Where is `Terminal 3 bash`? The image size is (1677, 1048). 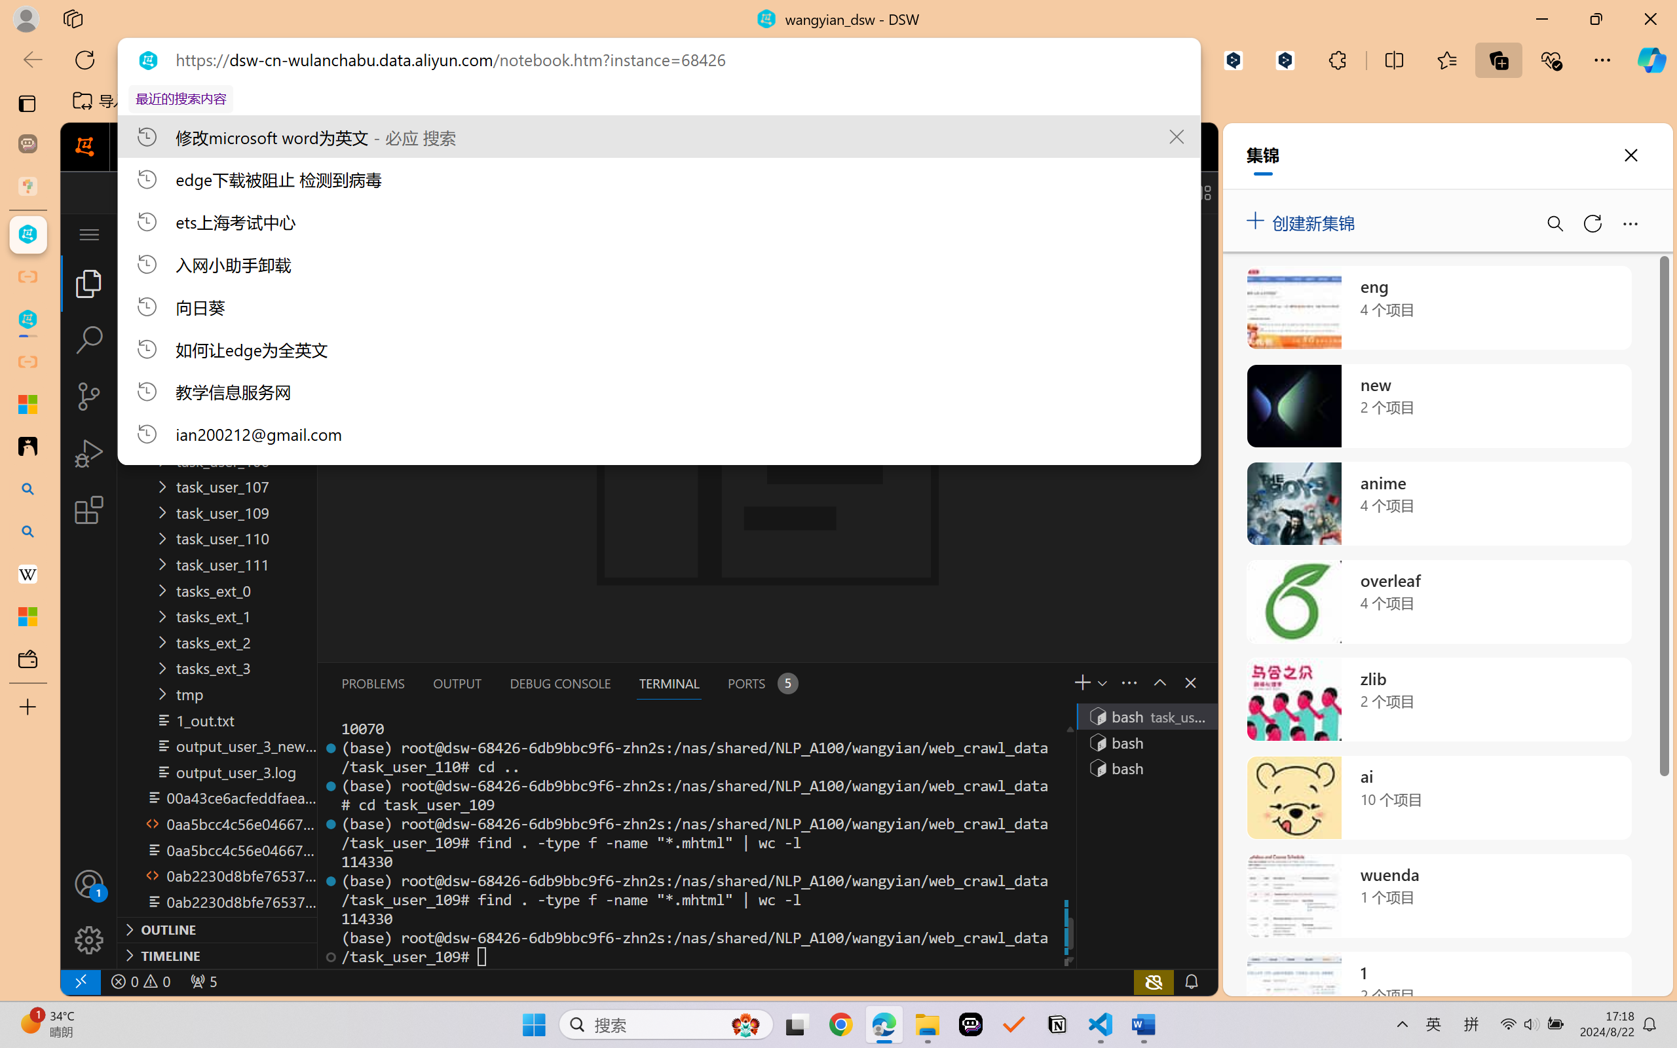
Terminal 3 bash is located at coordinates (1146, 768).